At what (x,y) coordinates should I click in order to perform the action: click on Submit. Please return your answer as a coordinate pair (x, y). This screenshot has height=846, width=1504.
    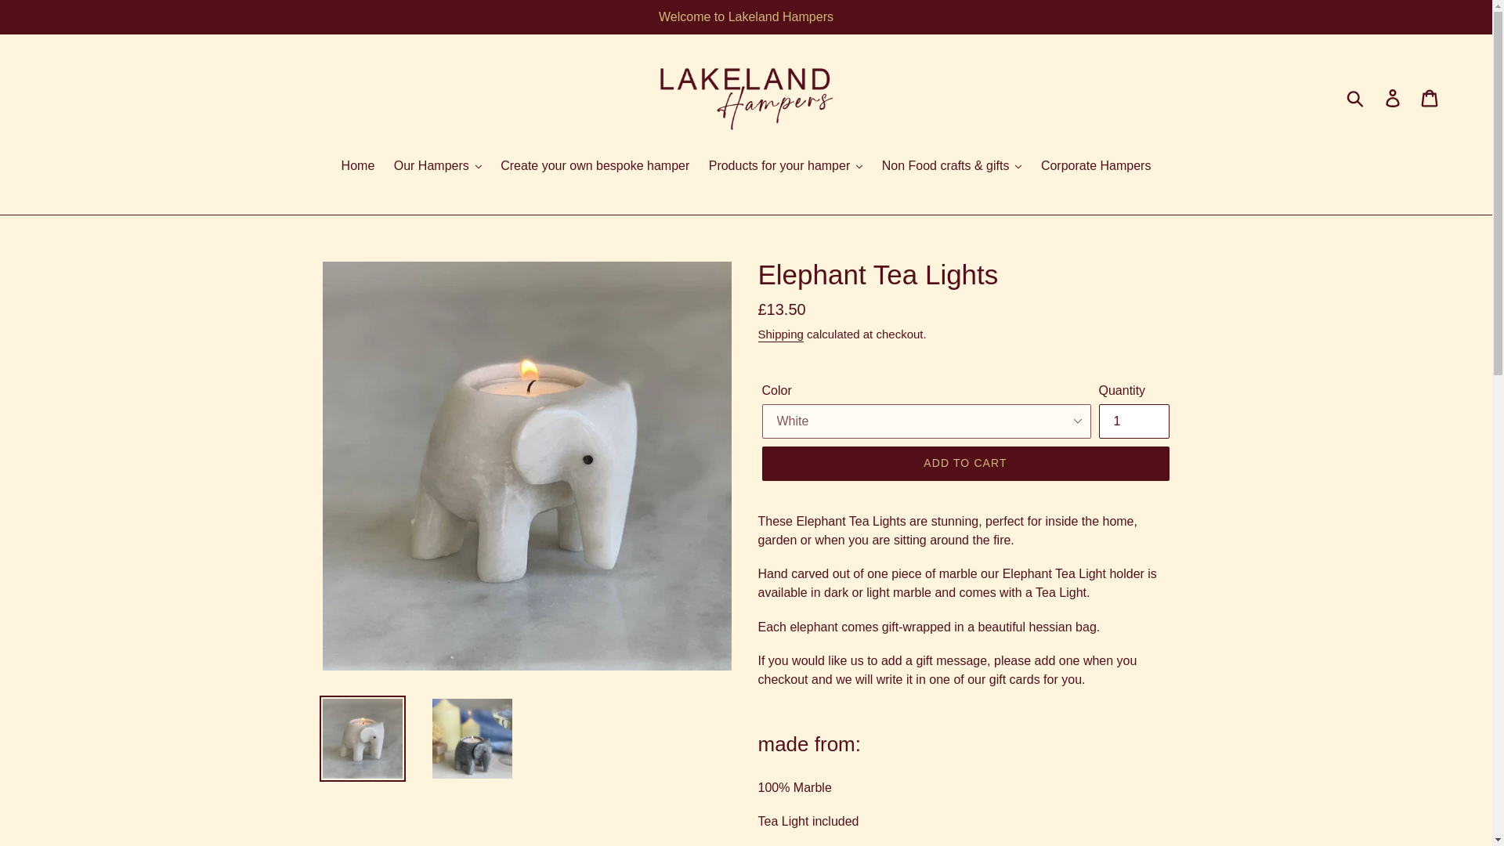
    Looking at the image, I should click on (1356, 96).